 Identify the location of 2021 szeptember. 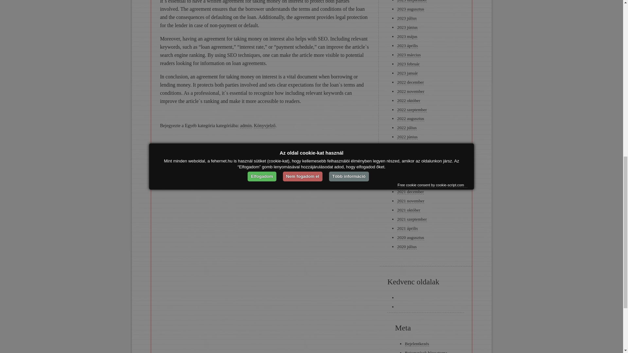
(412, 219).